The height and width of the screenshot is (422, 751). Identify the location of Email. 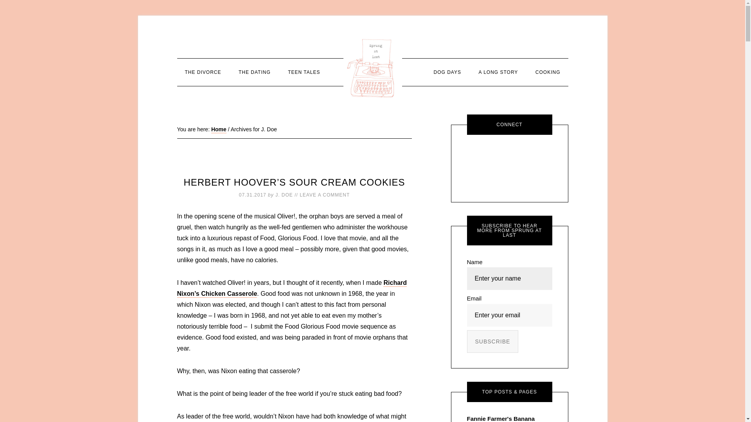
(487, 156).